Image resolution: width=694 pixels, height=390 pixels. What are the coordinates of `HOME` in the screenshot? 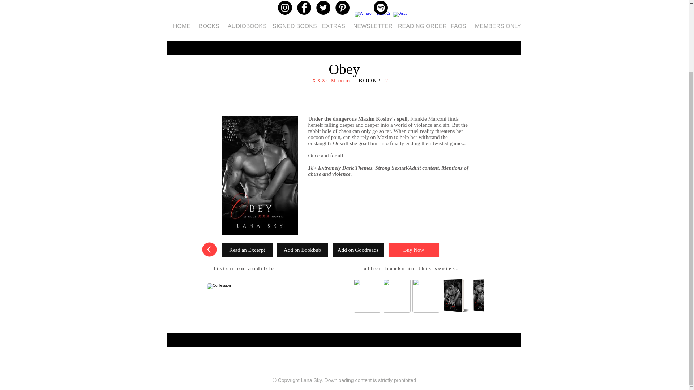 It's located at (181, 26).